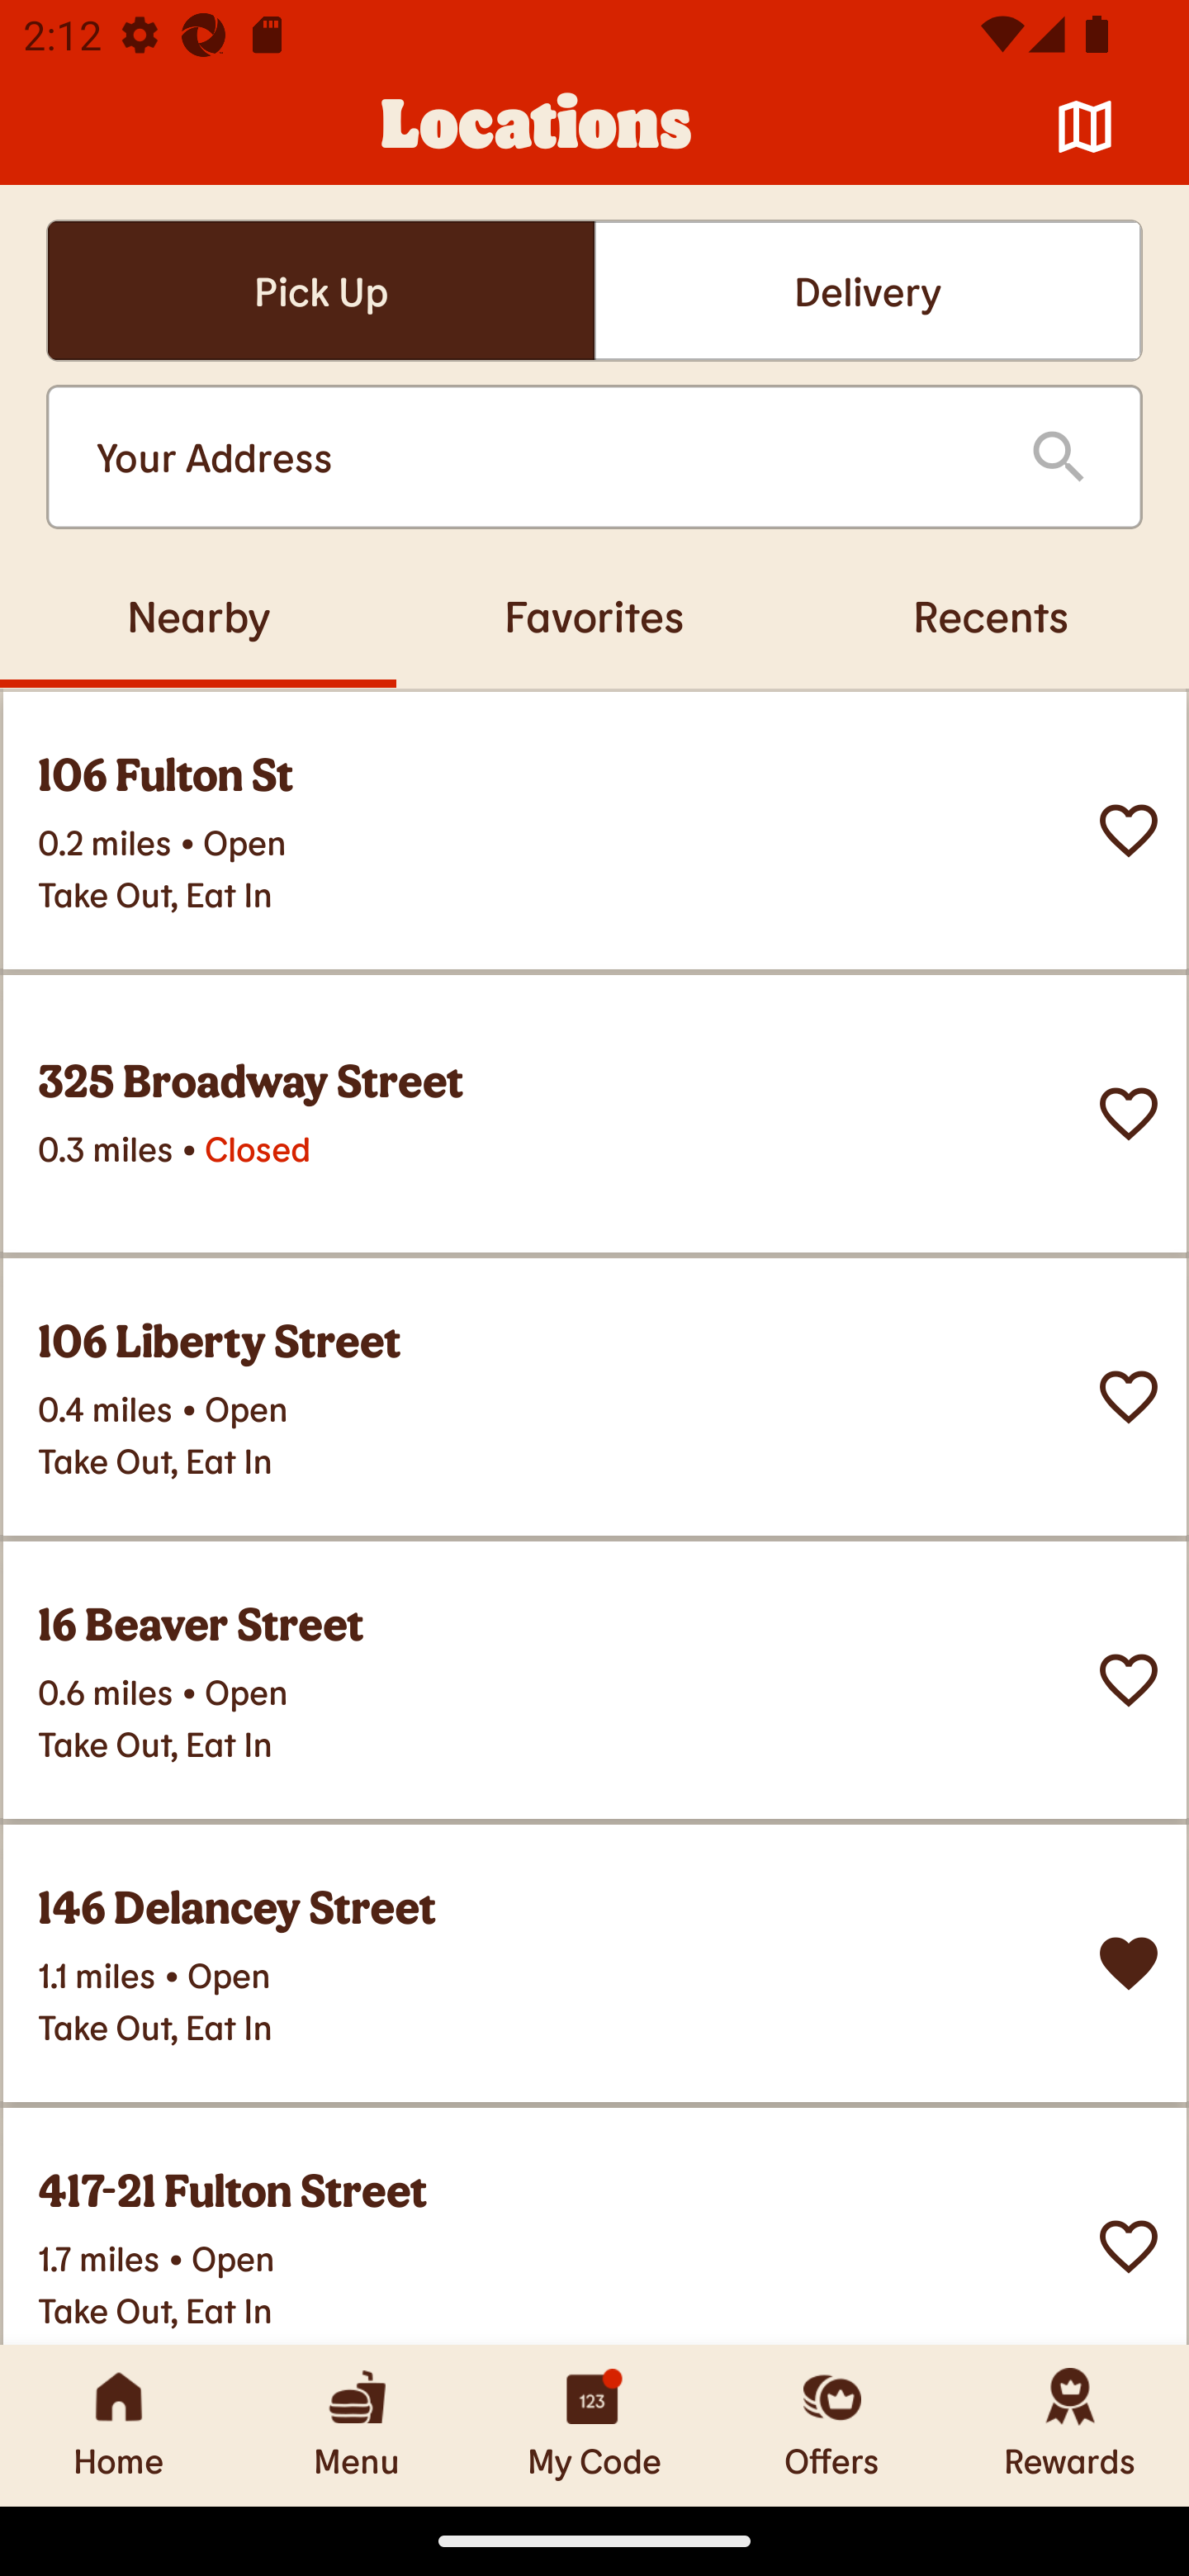  What do you see at coordinates (198, 615) in the screenshot?
I see `Nearby` at bounding box center [198, 615].